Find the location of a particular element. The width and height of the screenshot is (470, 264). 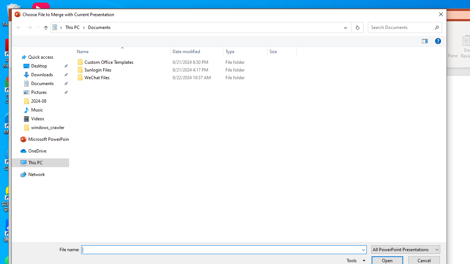

Class: UIImage is located at coordinates (80, 78).